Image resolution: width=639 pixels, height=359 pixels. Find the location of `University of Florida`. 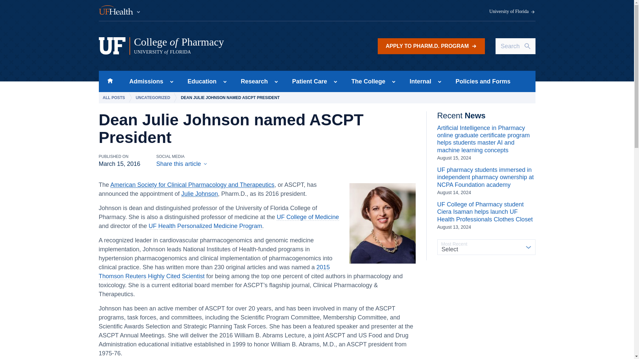

University of Florida is located at coordinates (512, 12).